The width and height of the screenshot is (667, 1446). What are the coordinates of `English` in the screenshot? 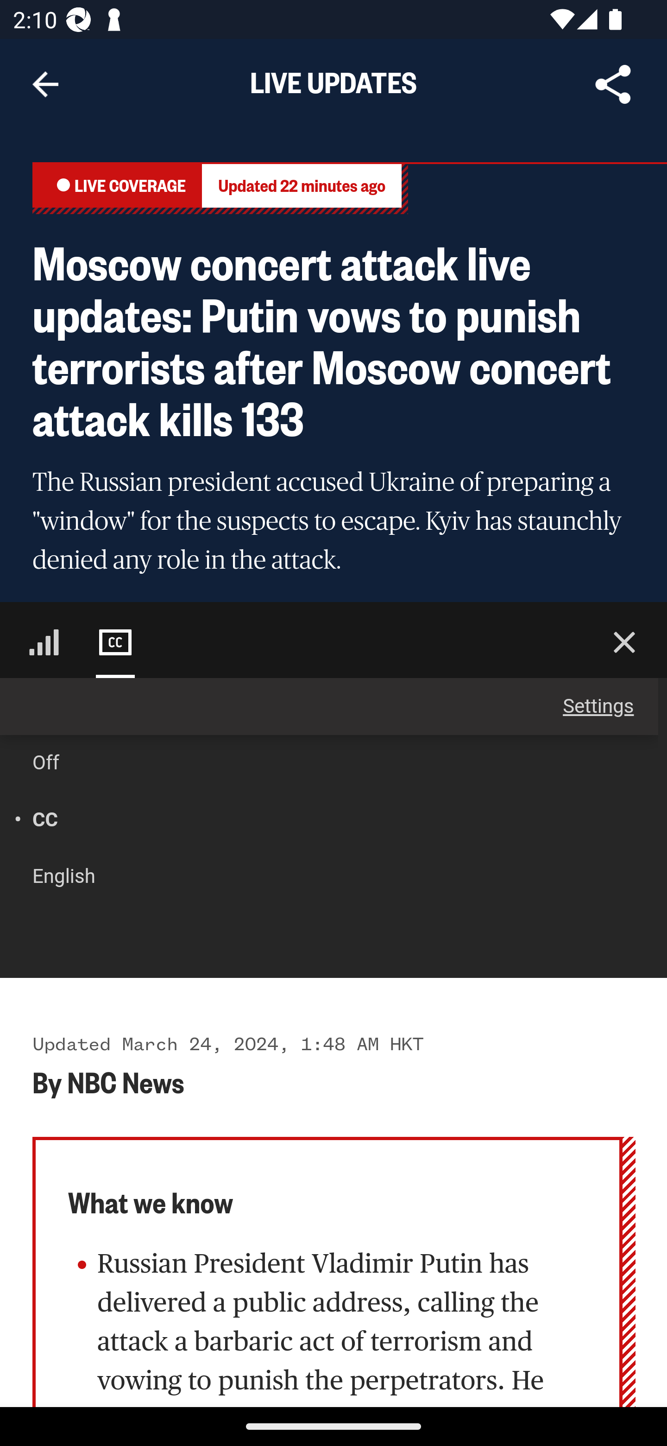 It's located at (317, 877).